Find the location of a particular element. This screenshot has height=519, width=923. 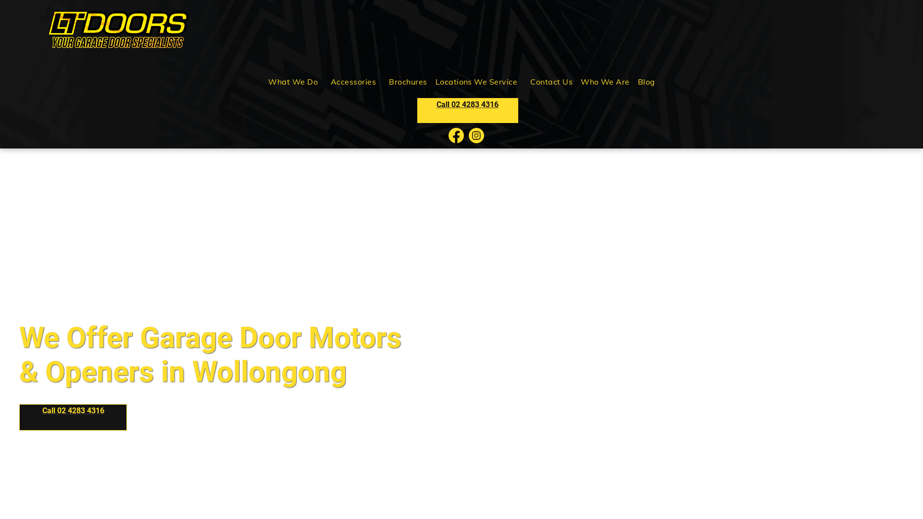

Call 02 4283 4316 is located at coordinates (73, 417).